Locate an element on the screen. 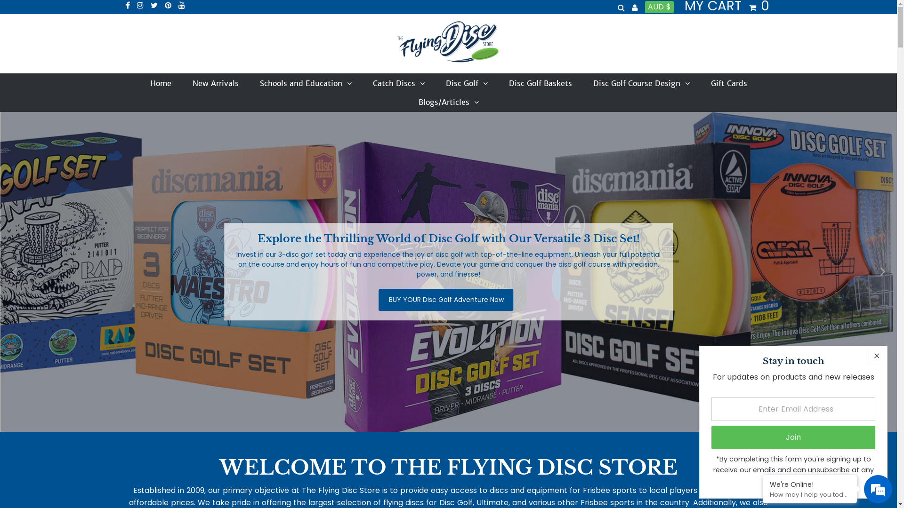 The width and height of the screenshot is (904, 508). New Arrivals is located at coordinates (215, 83).